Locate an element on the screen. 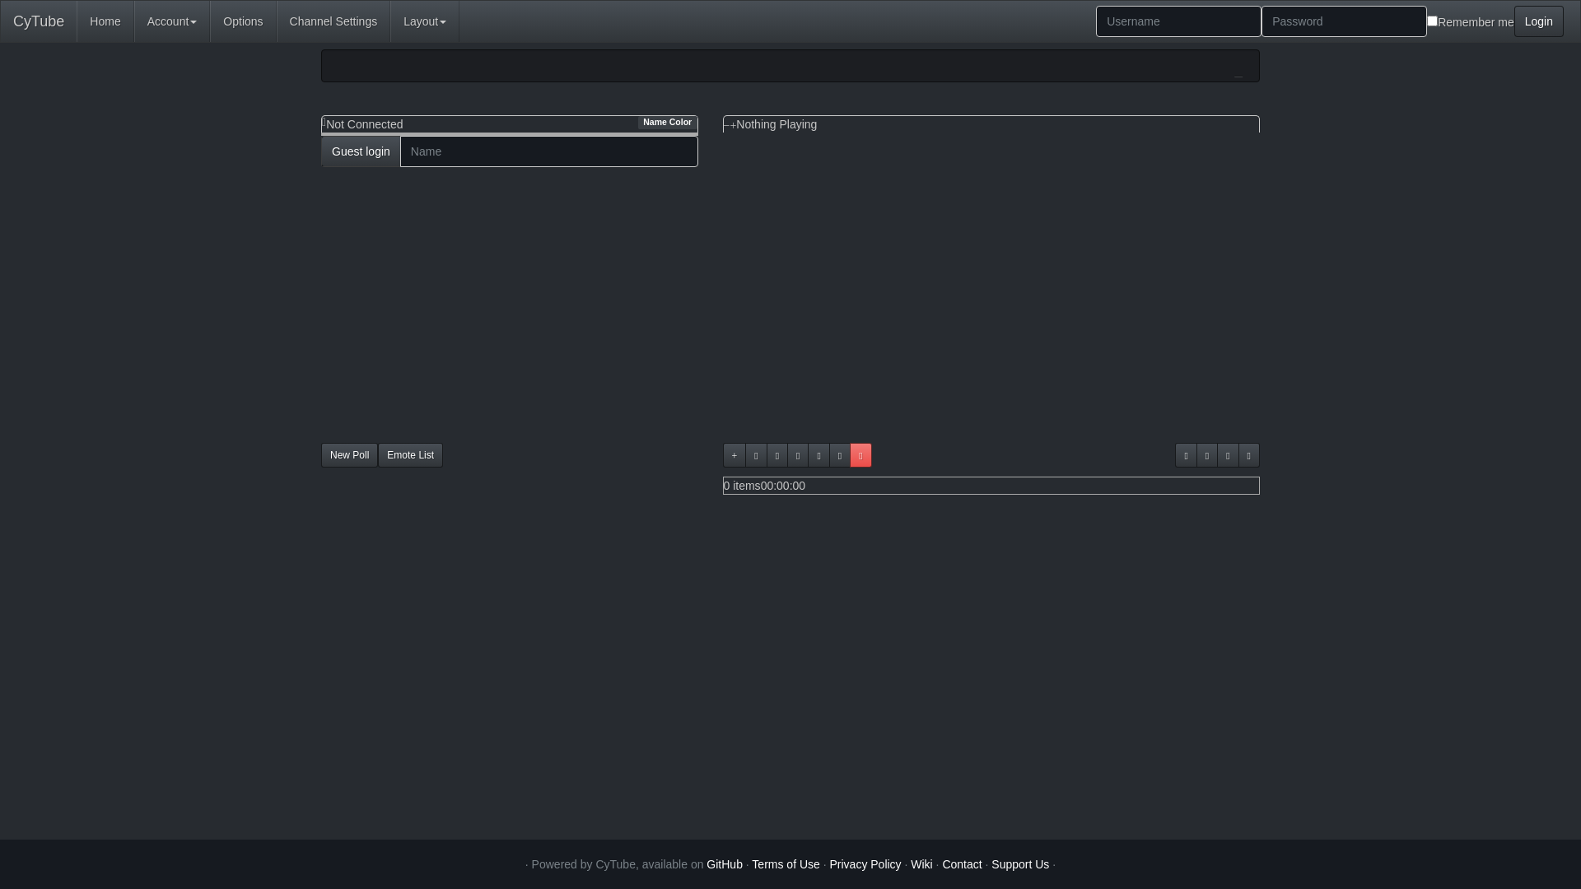 The width and height of the screenshot is (1581, 889). Manage playlists is located at coordinates (798, 455).